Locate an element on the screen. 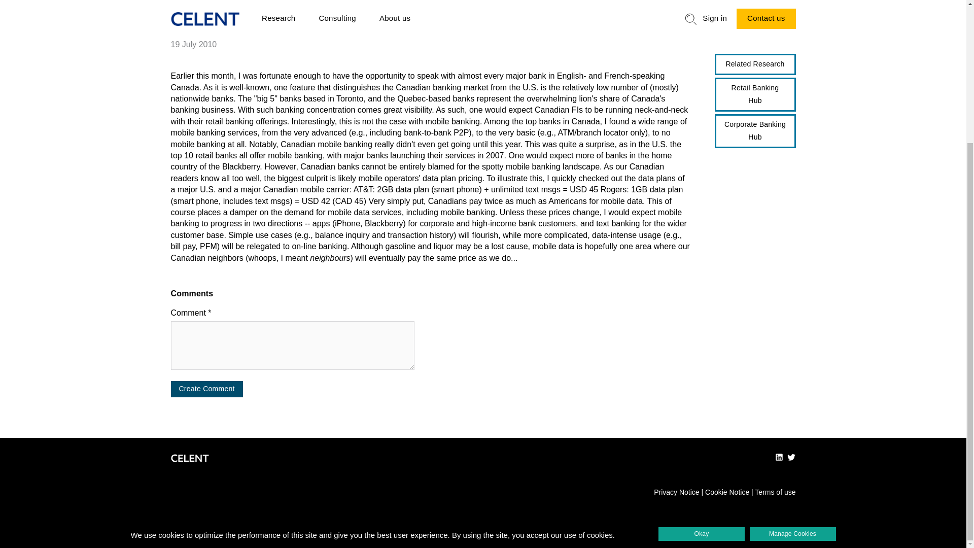 This screenshot has width=974, height=548. Create Comment is located at coordinates (206, 389).